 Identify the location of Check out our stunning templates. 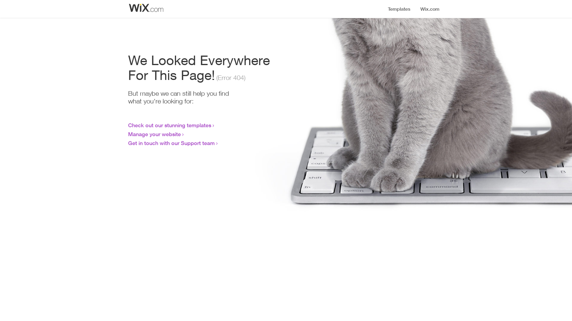
(170, 125).